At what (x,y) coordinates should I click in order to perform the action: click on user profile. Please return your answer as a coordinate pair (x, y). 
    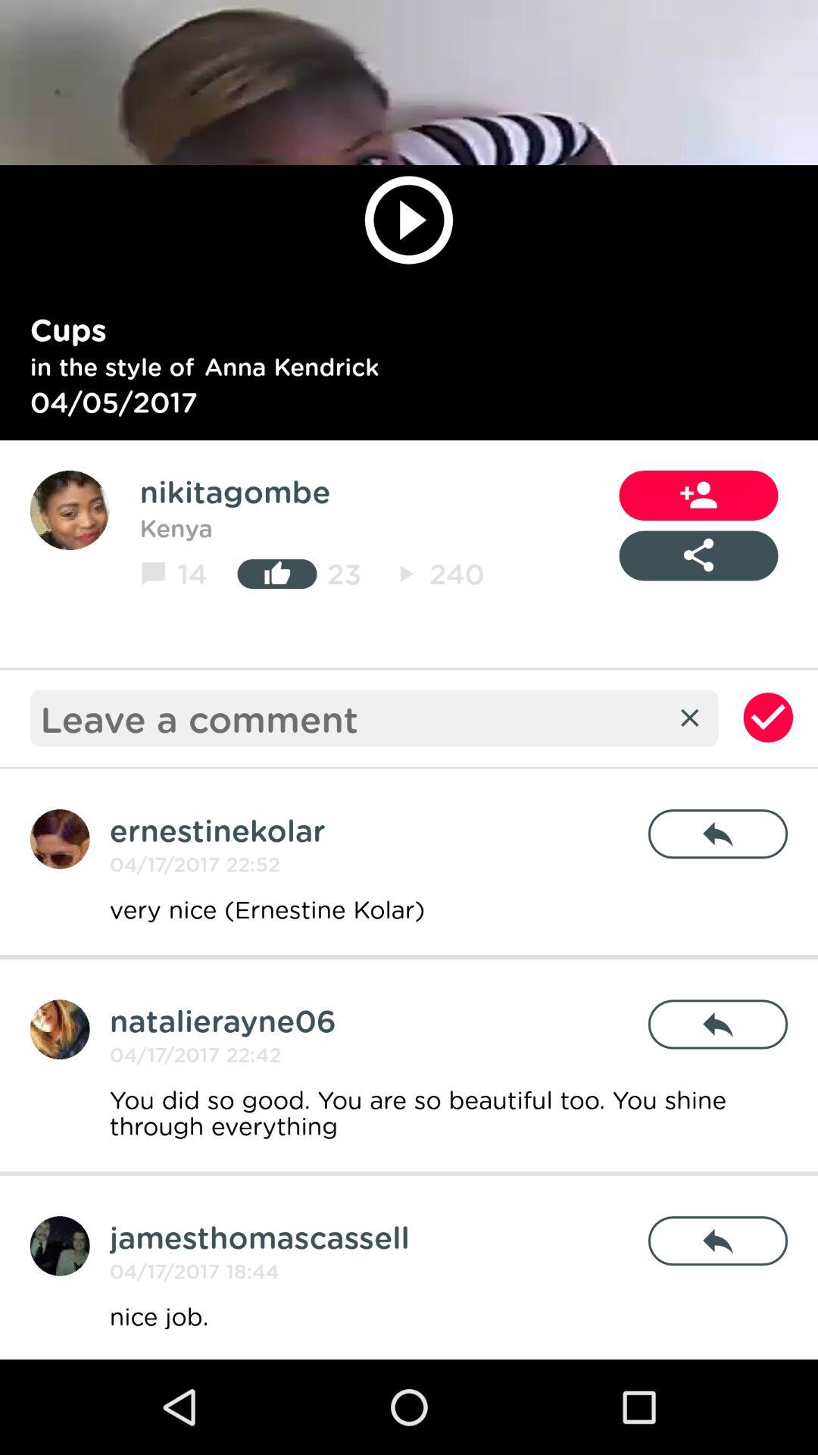
    Looking at the image, I should click on (70, 511).